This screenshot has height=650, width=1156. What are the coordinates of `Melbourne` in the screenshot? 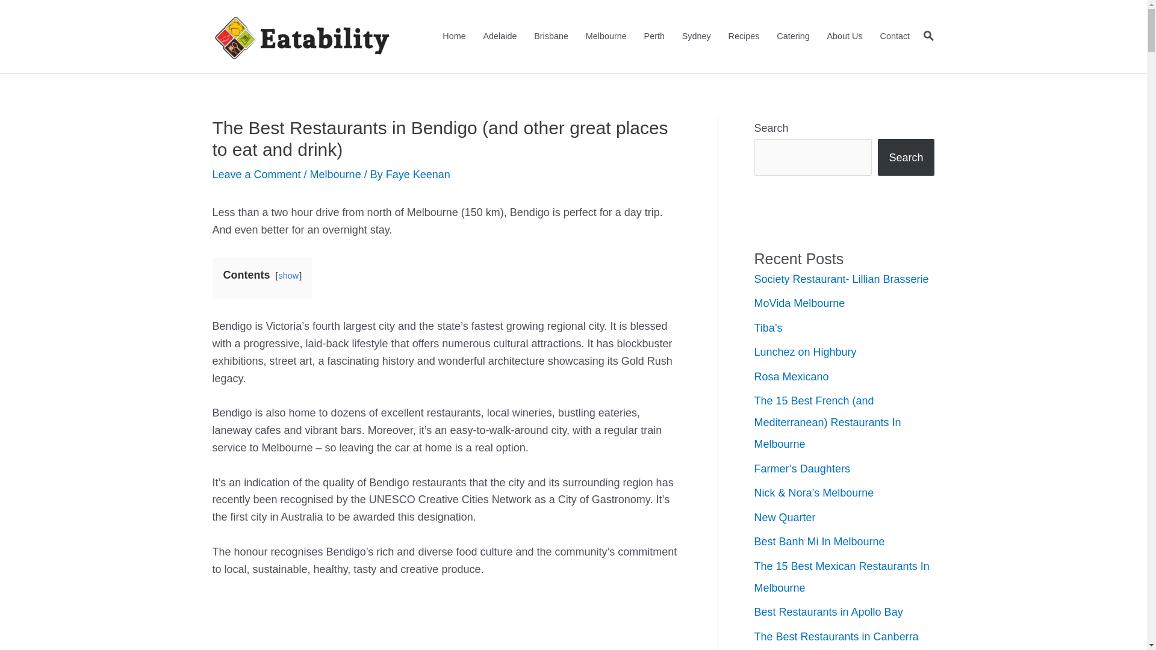 It's located at (336, 175).